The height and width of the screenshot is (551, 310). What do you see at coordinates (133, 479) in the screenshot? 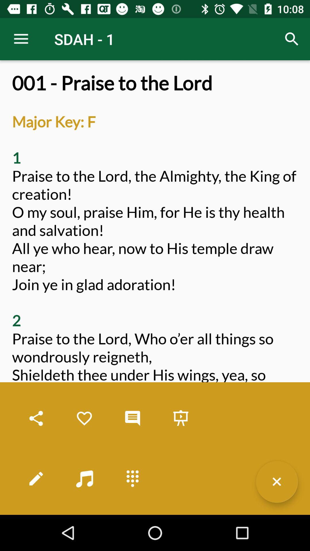
I see `select an all other options` at bounding box center [133, 479].